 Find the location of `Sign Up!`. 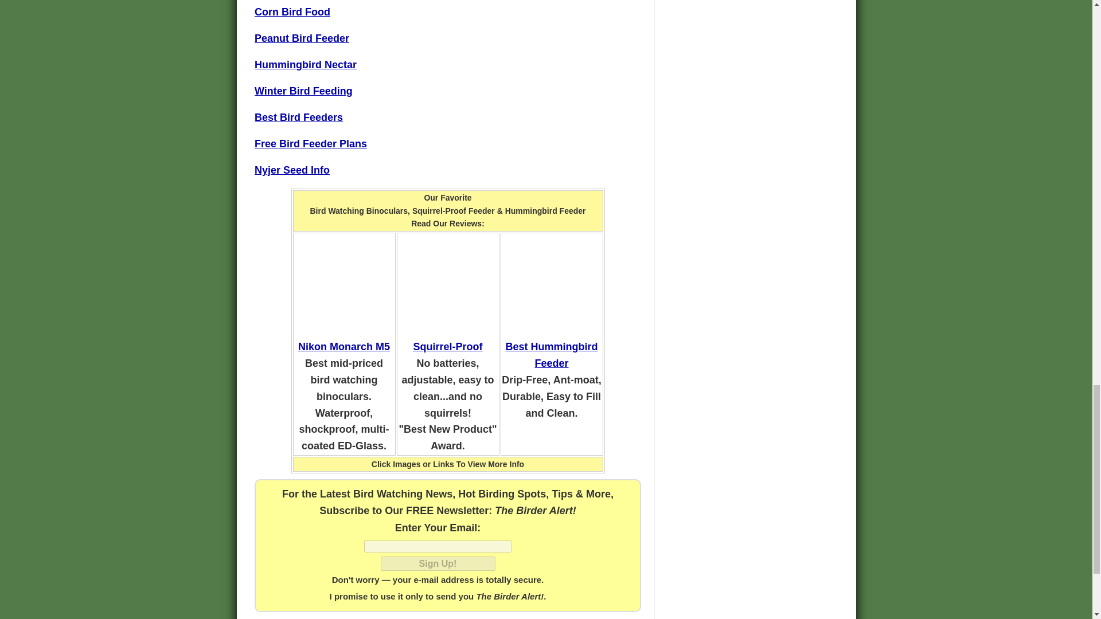

Sign Up! is located at coordinates (438, 563).